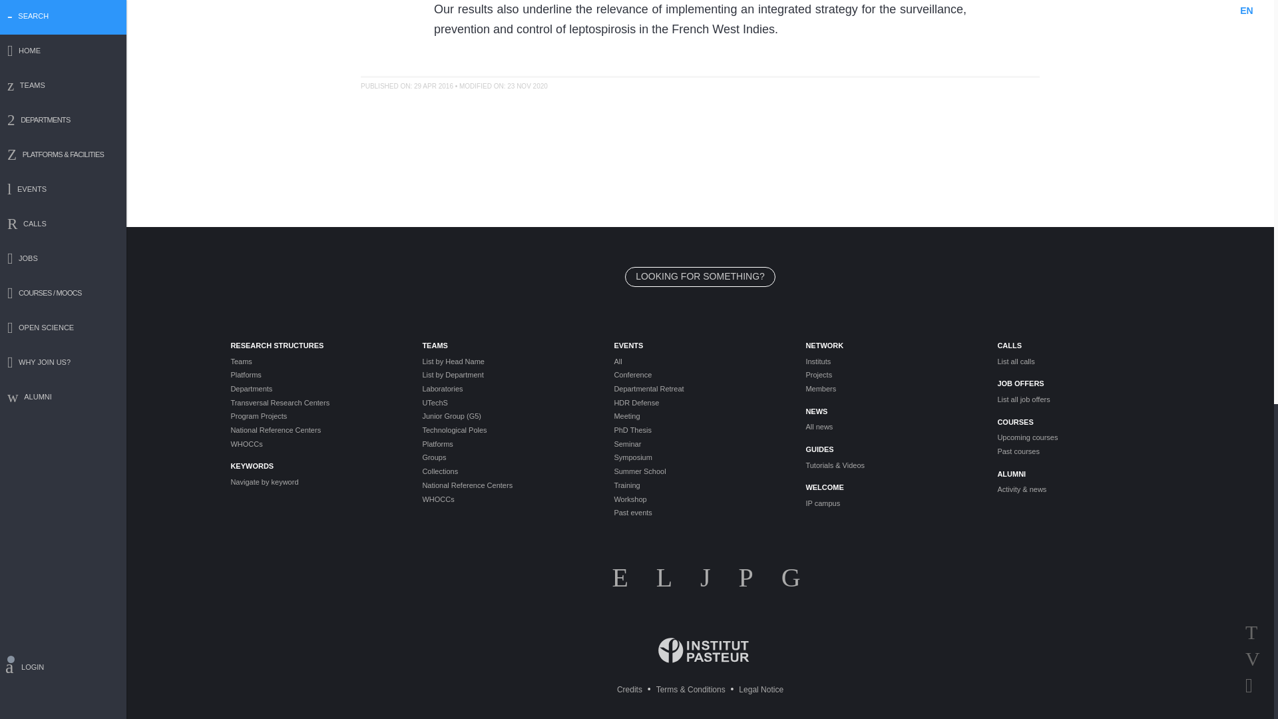 The width and height of the screenshot is (1278, 719). I want to click on Platforms, so click(316, 375).